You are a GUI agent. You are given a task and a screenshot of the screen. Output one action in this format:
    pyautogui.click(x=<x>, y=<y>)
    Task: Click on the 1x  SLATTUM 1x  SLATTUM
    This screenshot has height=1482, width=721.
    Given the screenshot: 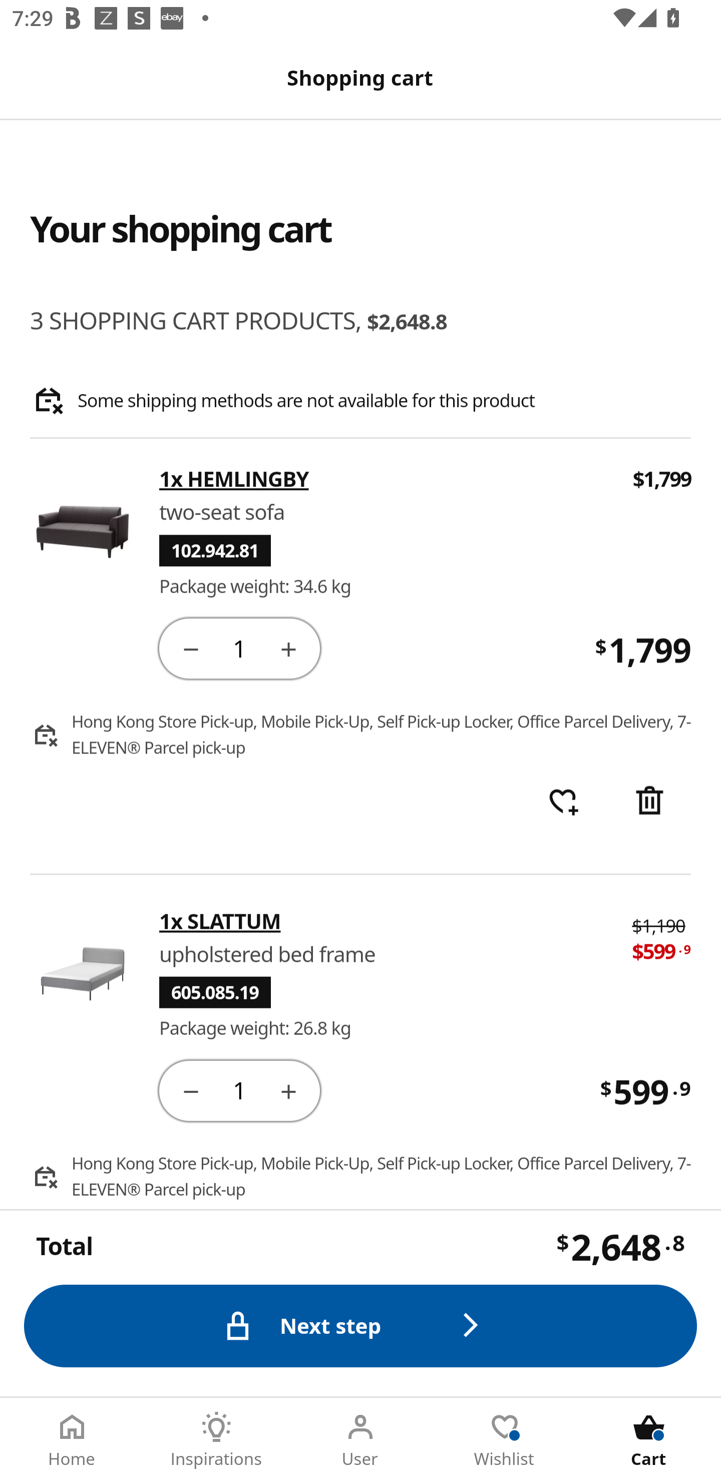 What is the action you would take?
    pyautogui.click(x=384, y=921)
    